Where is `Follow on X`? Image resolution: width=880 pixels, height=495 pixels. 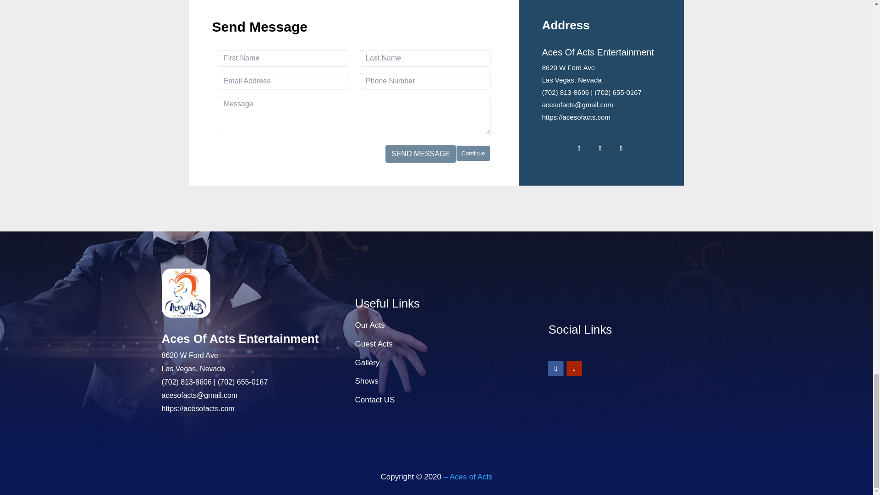 Follow on X is located at coordinates (599, 148).